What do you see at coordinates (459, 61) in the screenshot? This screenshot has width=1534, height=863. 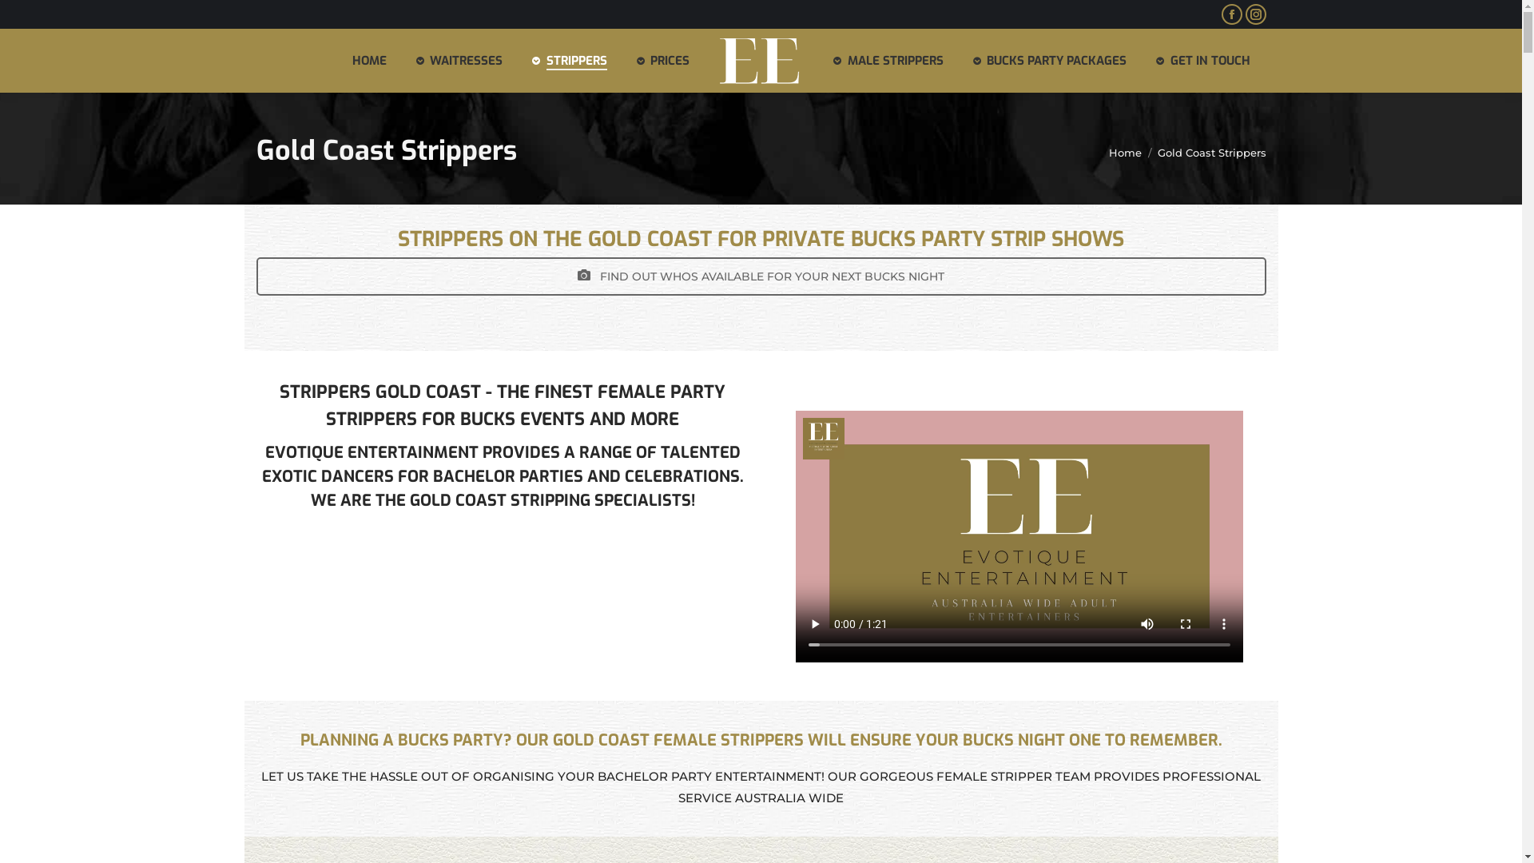 I see `WAITRESSES` at bounding box center [459, 61].